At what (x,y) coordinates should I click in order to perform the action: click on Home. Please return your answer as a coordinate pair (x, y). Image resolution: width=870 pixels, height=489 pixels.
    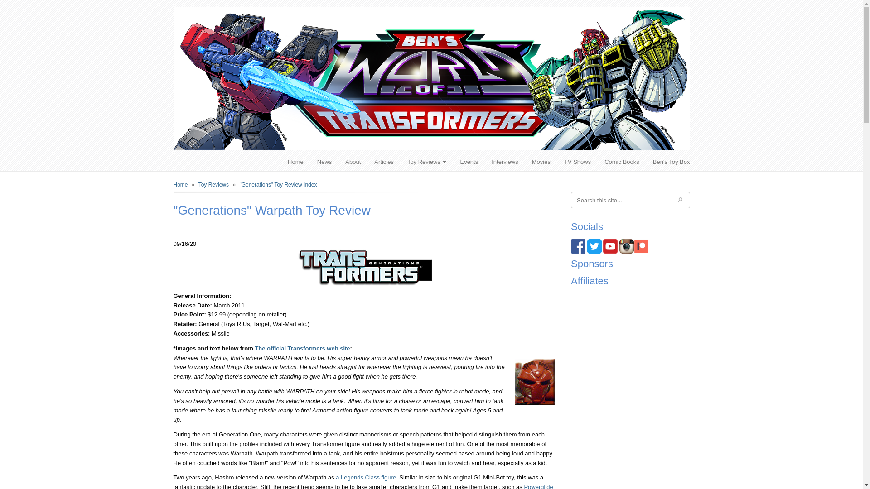
    Looking at the image, I should click on (295, 162).